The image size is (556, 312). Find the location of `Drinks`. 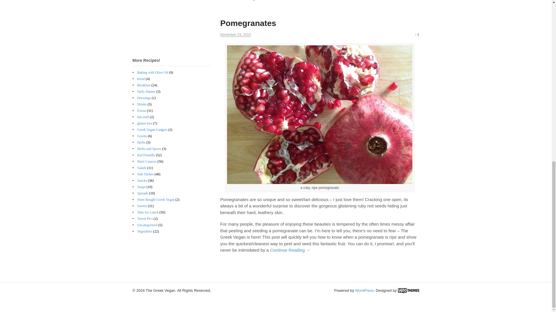

Drinks is located at coordinates (142, 104).